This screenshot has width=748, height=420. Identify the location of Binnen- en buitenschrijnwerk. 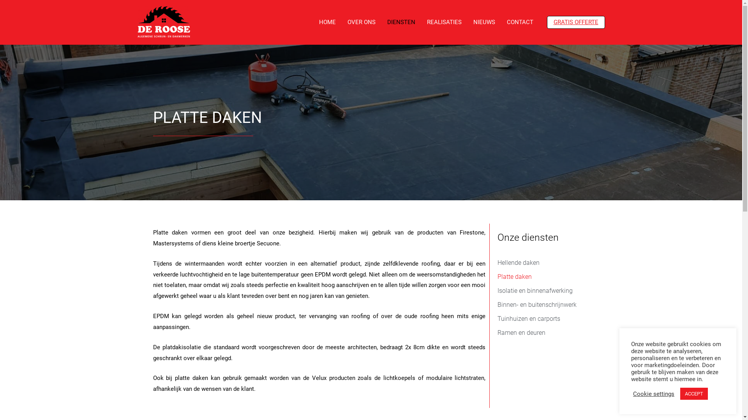
(541, 305).